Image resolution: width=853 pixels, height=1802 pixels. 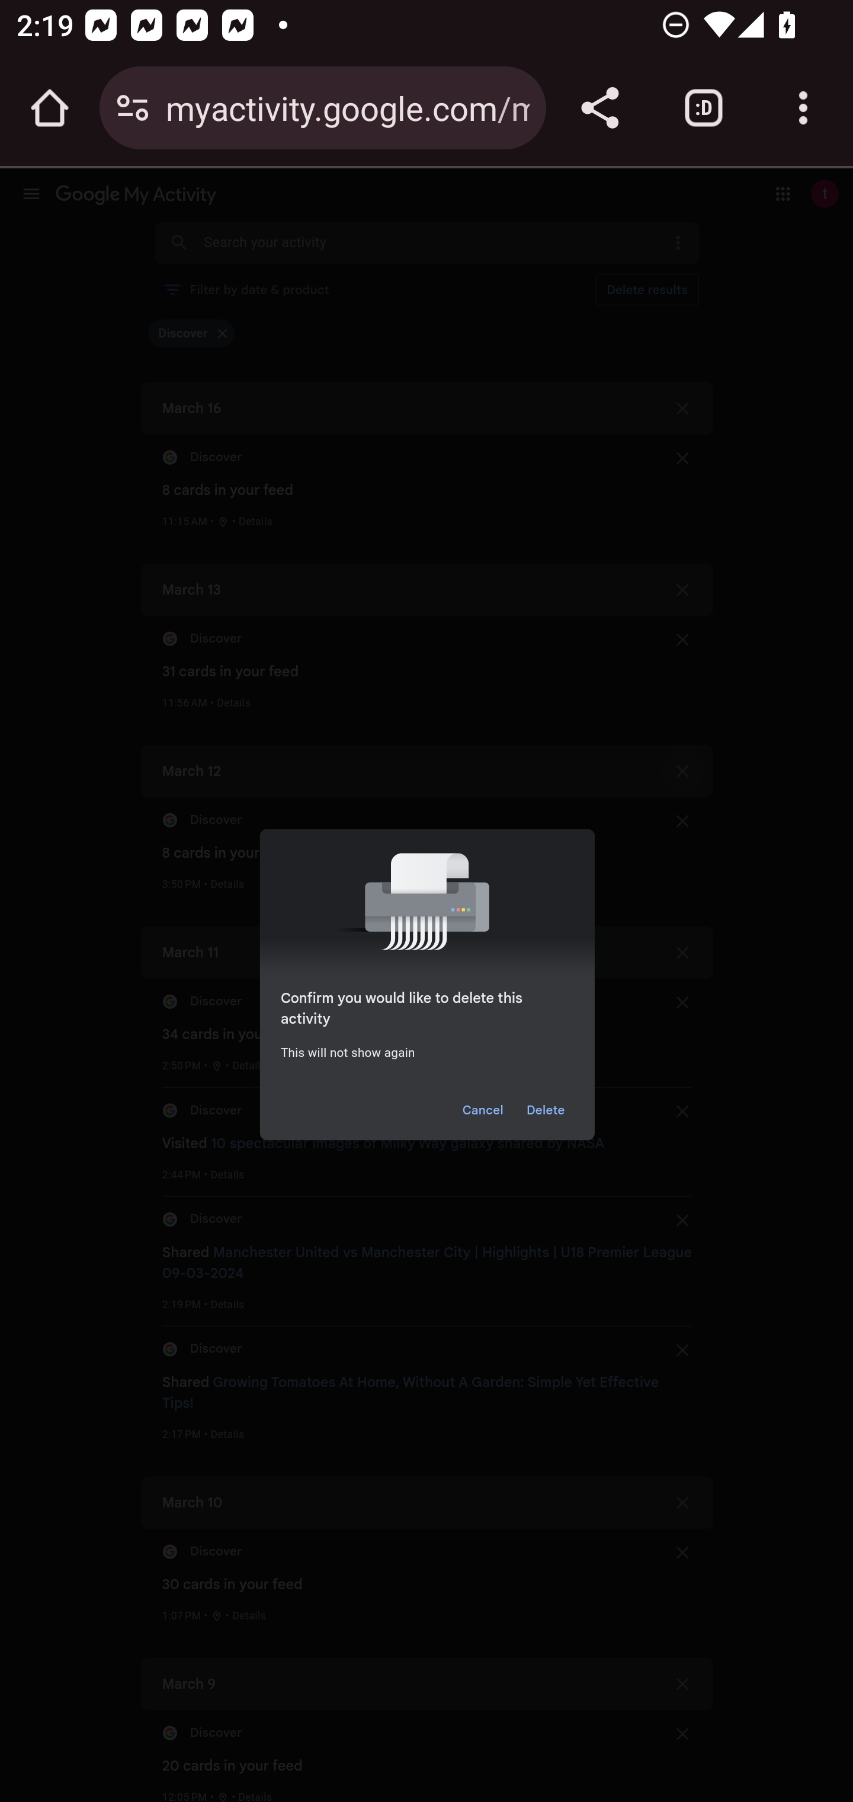 What do you see at coordinates (803, 108) in the screenshot?
I see `Customize and control Google Chrome` at bounding box center [803, 108].